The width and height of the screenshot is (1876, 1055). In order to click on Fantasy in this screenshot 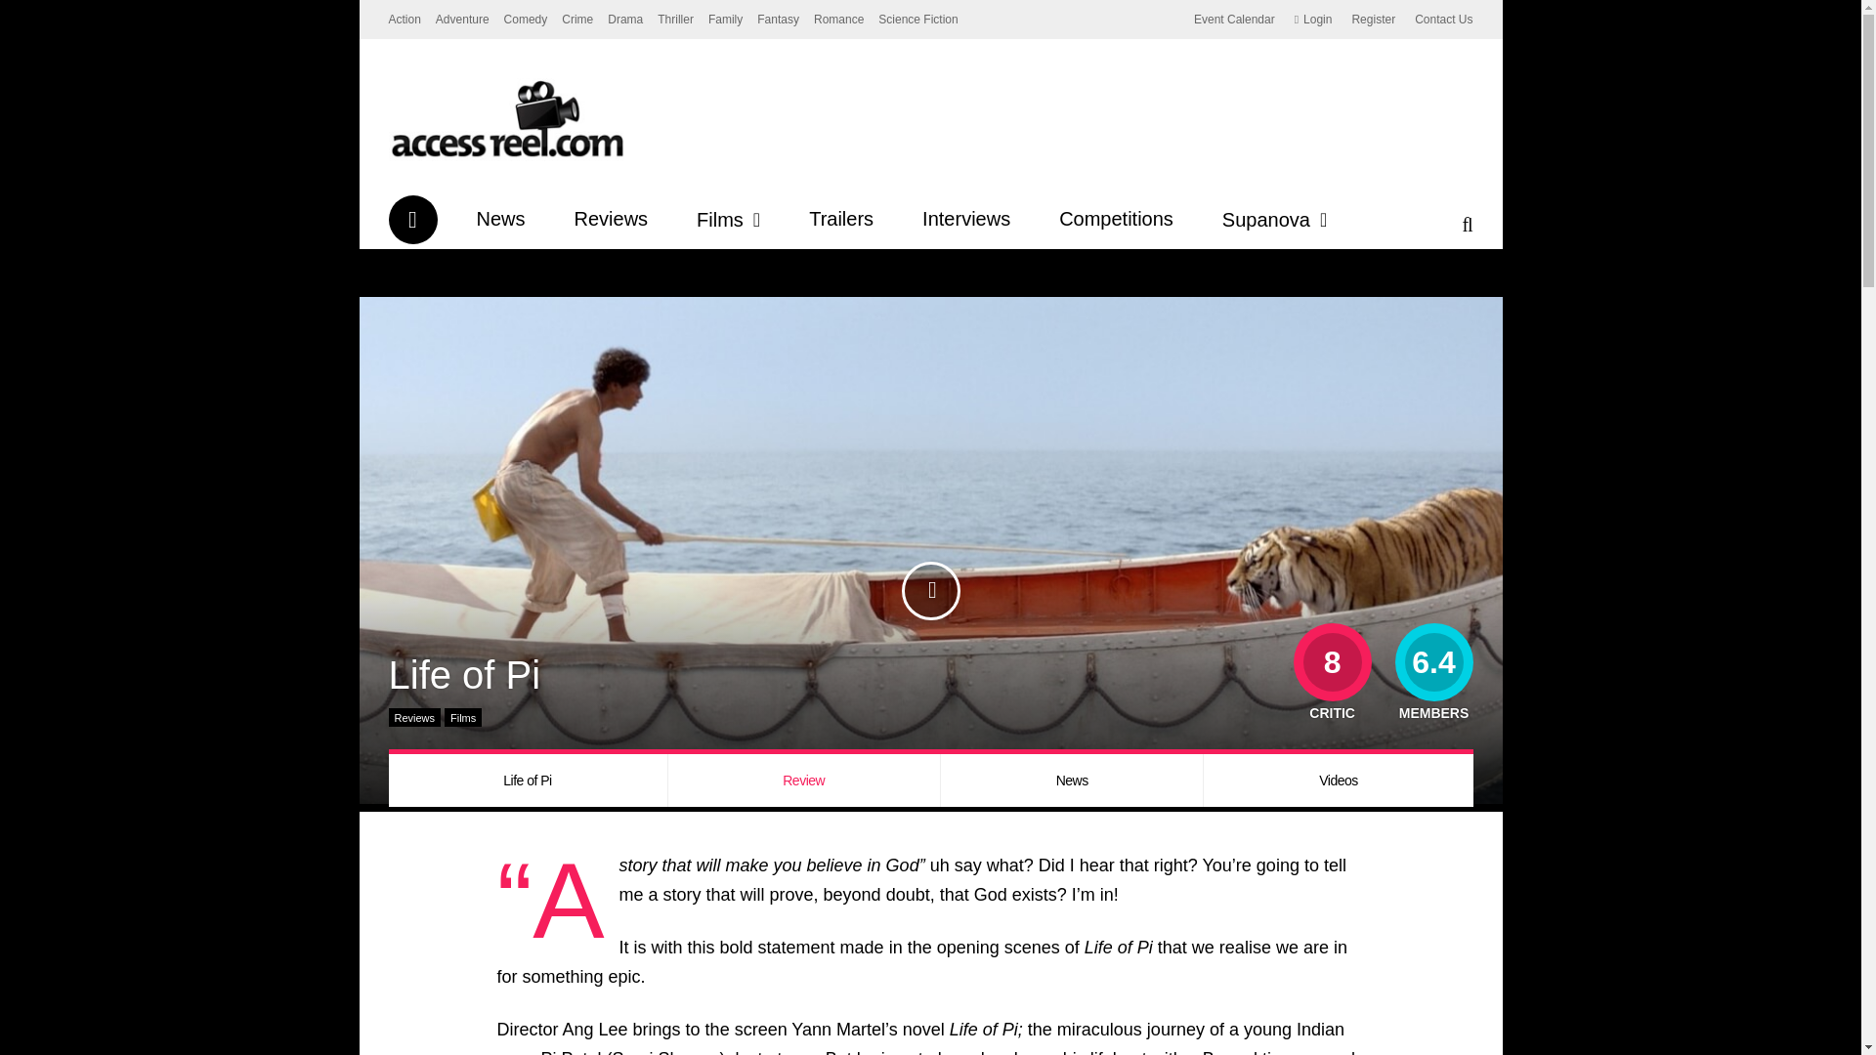, I will do `click(778, 20)`.